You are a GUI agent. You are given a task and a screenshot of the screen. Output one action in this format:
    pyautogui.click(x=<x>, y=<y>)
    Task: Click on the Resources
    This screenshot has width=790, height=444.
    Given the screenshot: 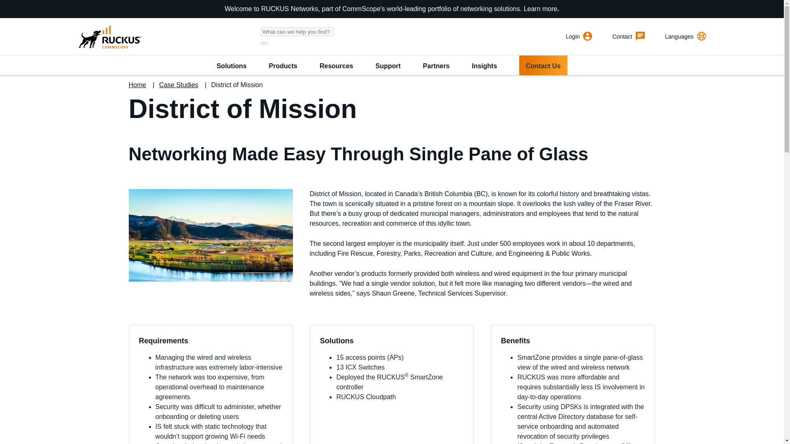 What is the action you would take?
    pyautogui.click(x=337, y=65)
    